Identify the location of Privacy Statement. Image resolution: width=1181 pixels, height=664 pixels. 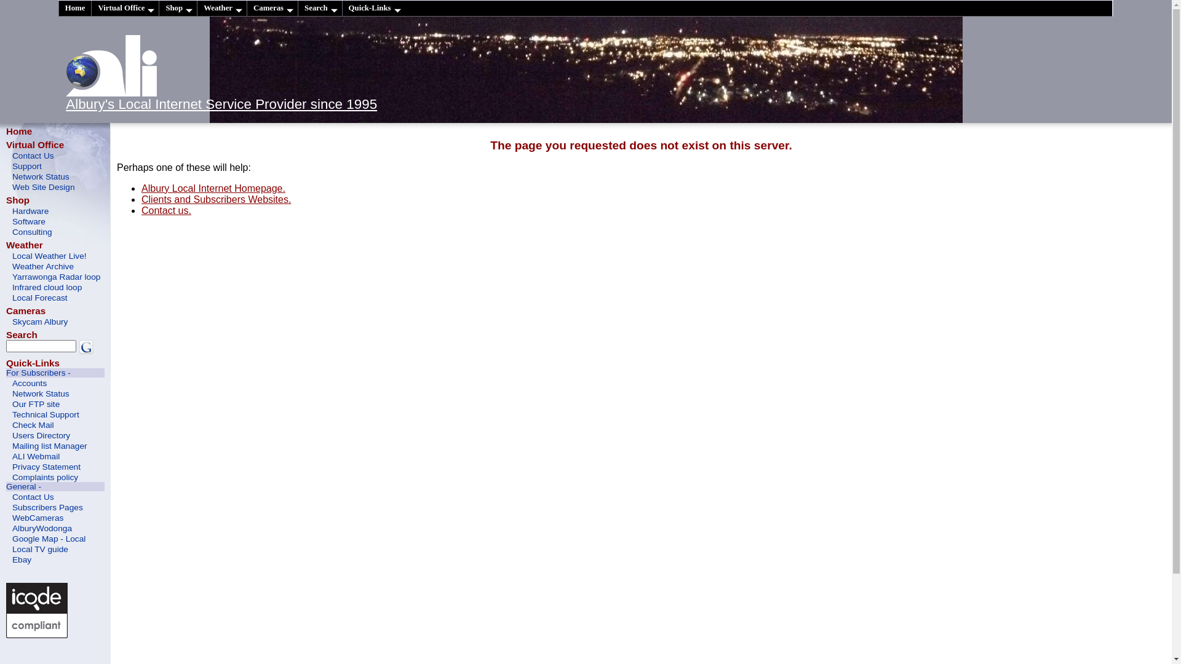
(55, 466).